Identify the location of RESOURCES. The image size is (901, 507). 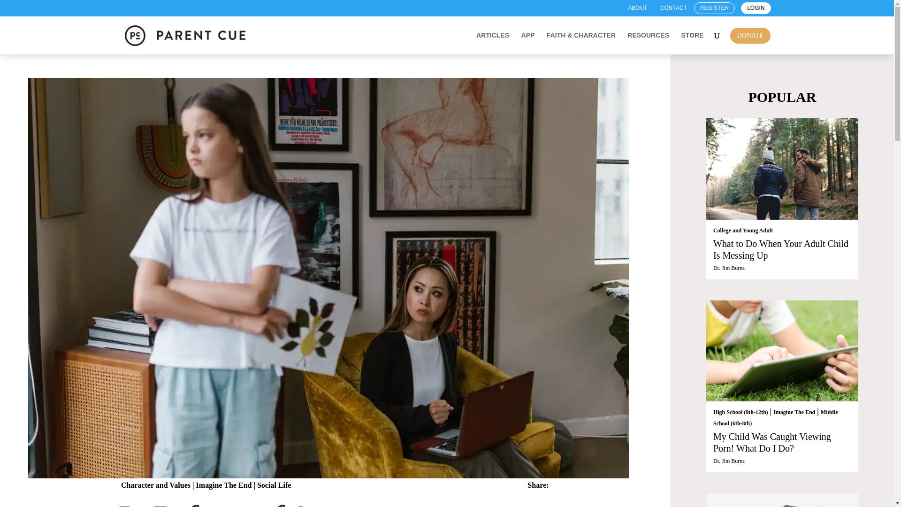
(648, 43).